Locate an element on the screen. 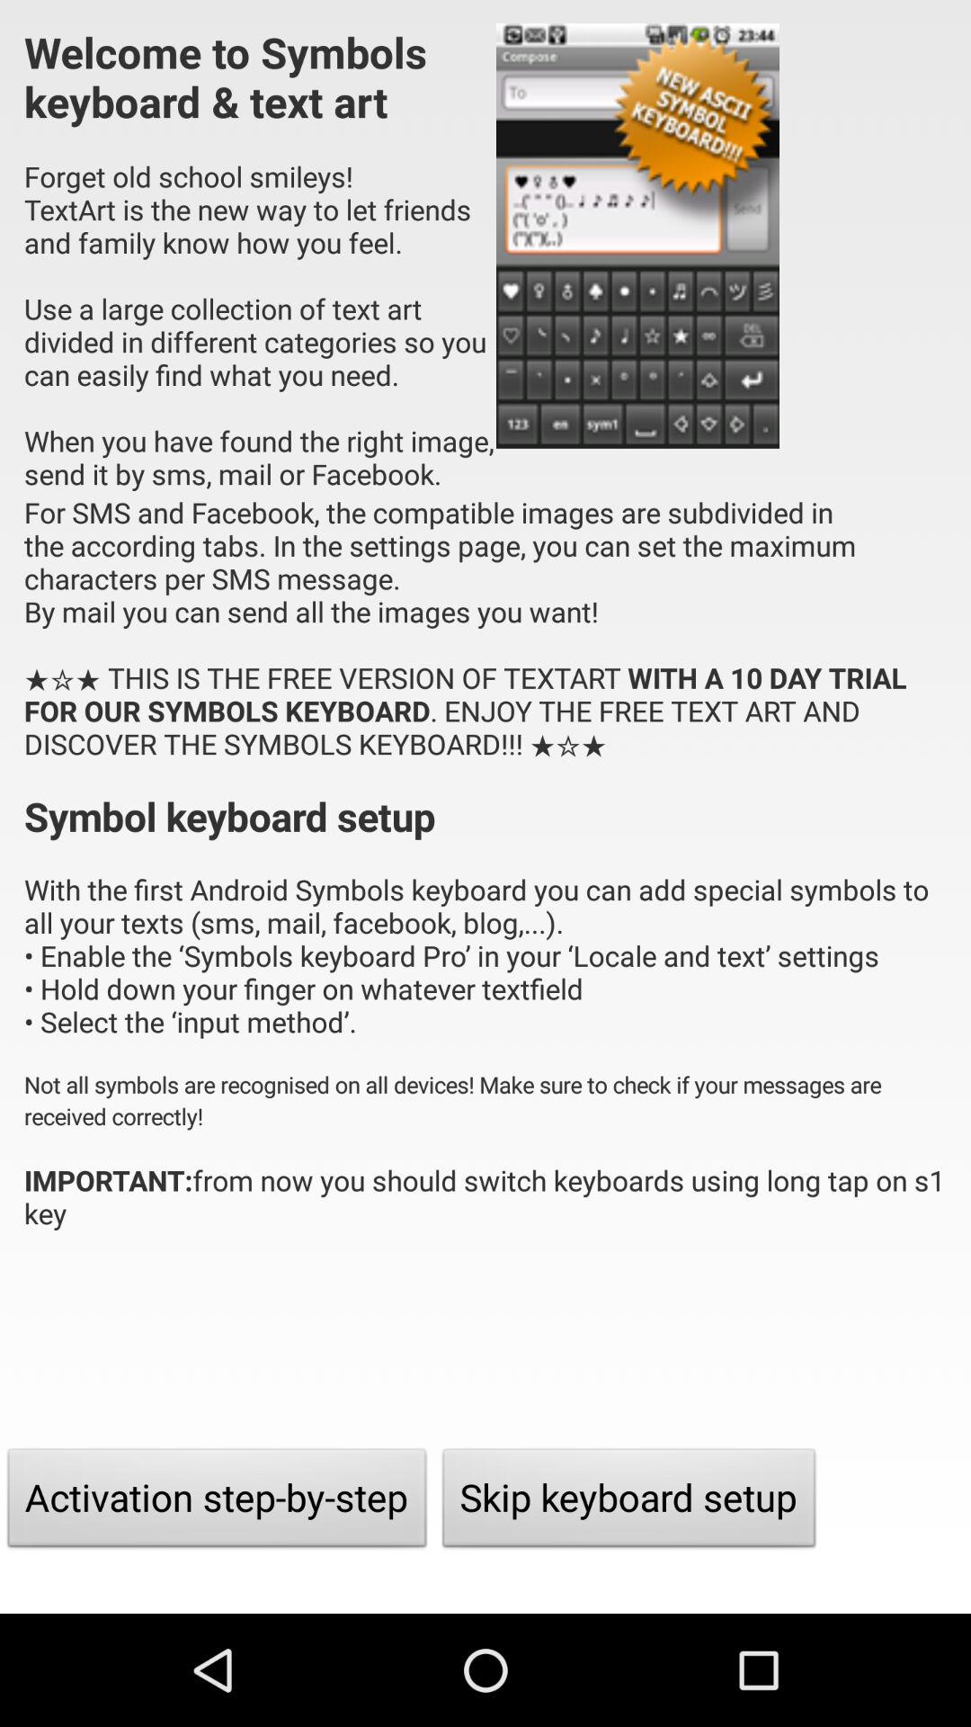  click the item at the bottom is located at coordinates (629, 1502).